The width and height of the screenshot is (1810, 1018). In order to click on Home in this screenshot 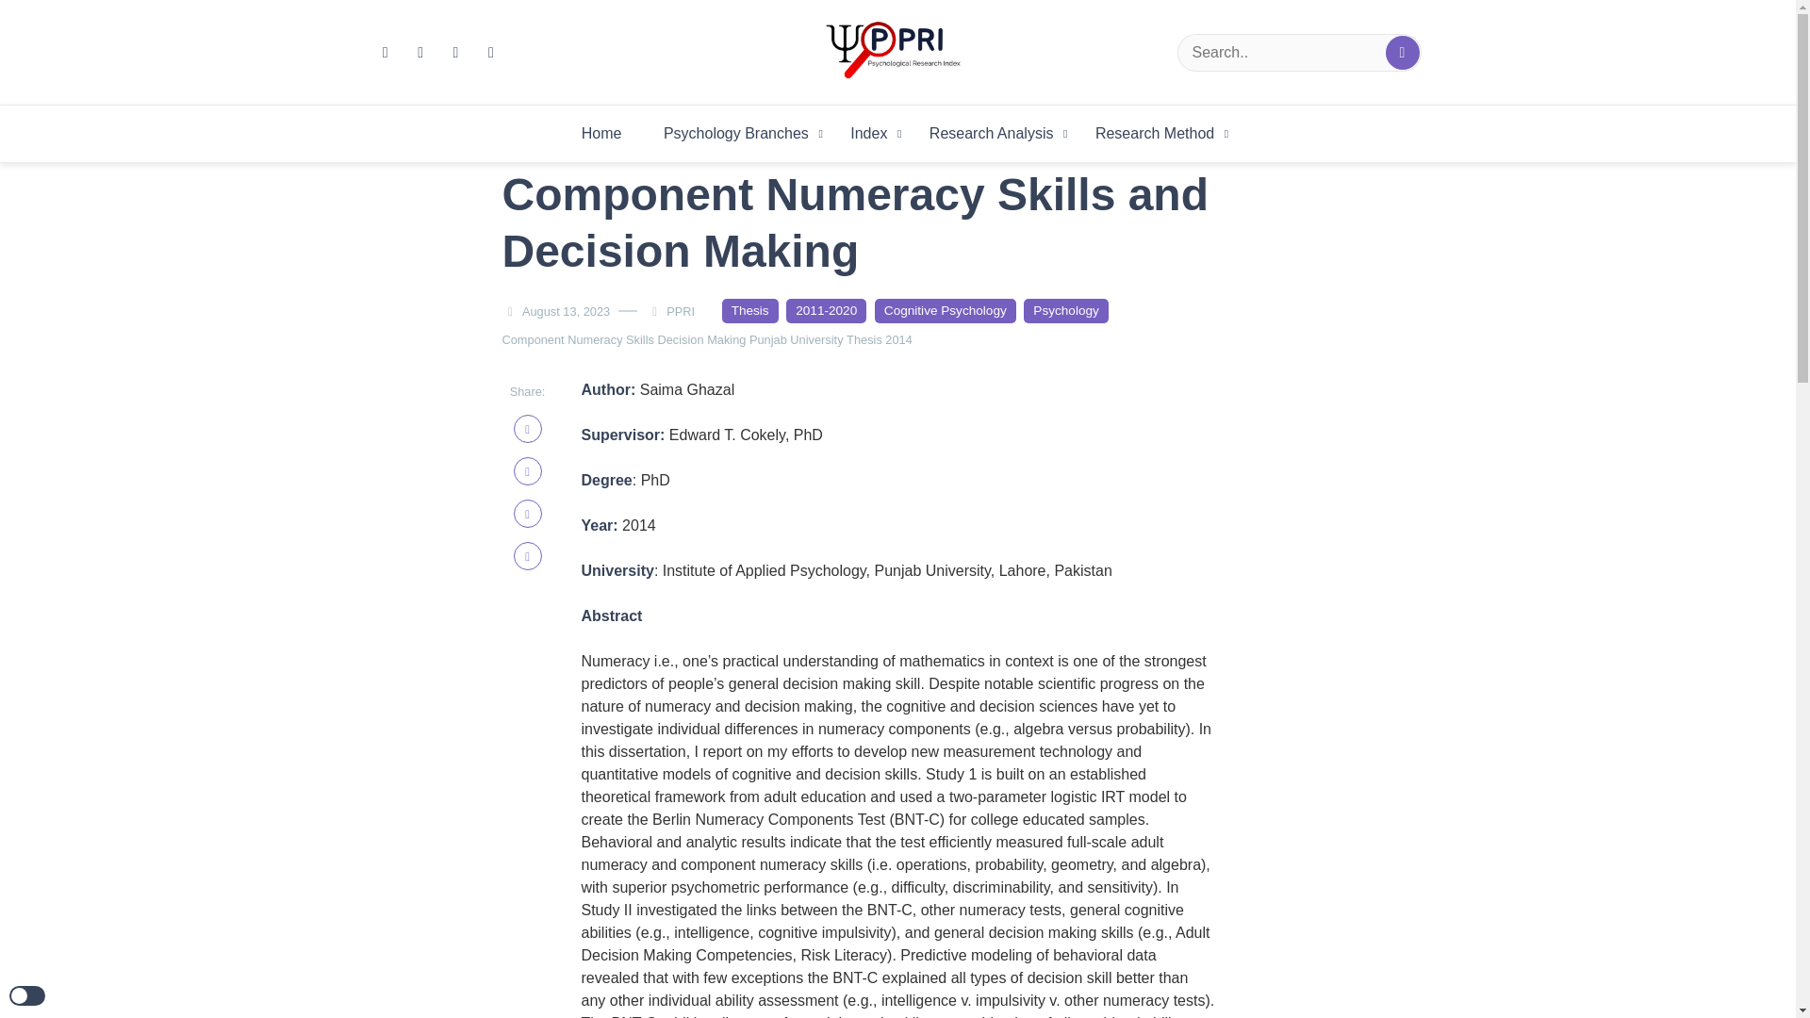, I will do `click(601, 134)`.